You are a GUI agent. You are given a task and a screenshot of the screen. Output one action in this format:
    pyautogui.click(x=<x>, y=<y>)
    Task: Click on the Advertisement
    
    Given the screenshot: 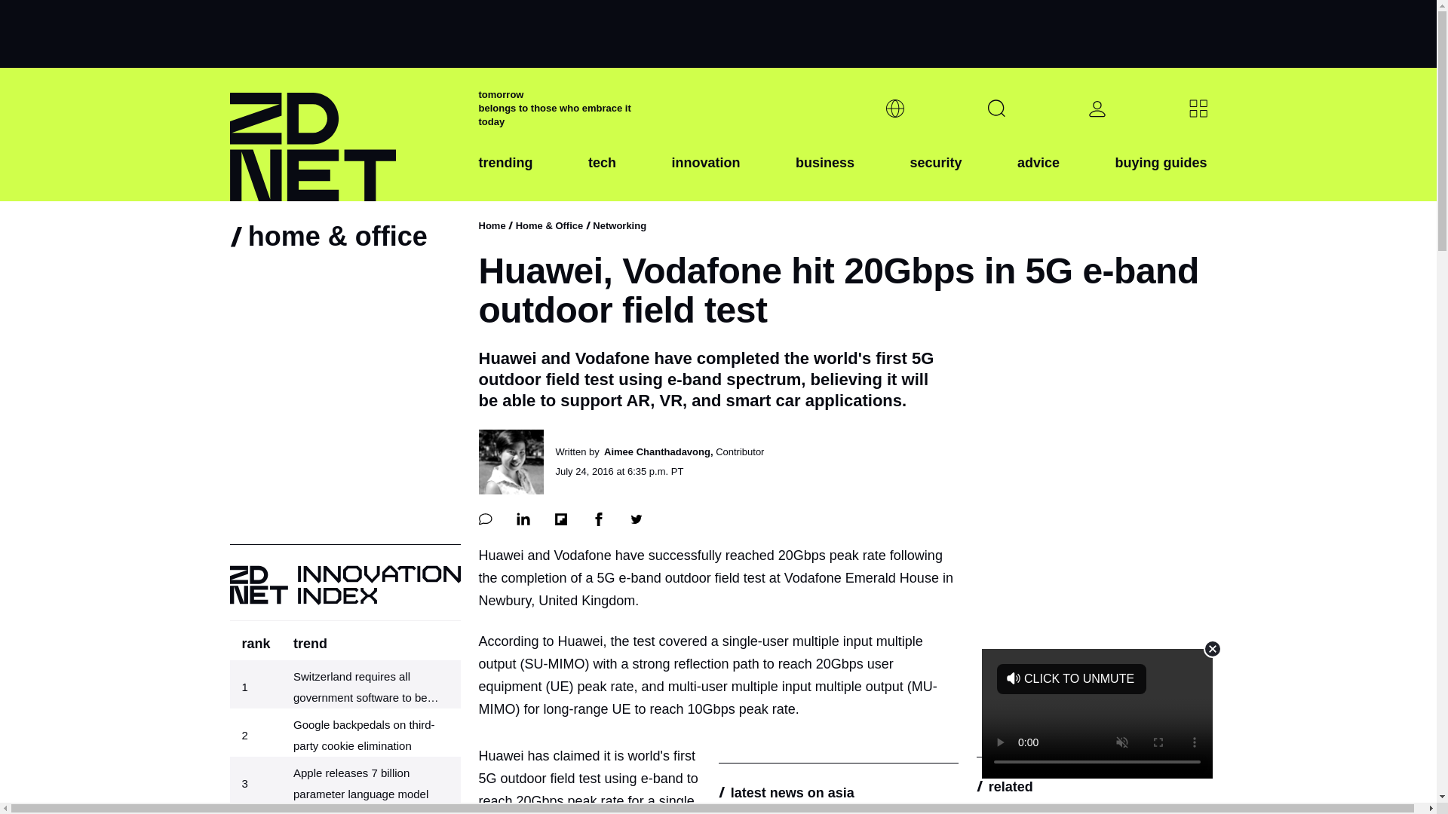 What is the action you would take?
    pyautogui.click(x=1097, y=713)
    